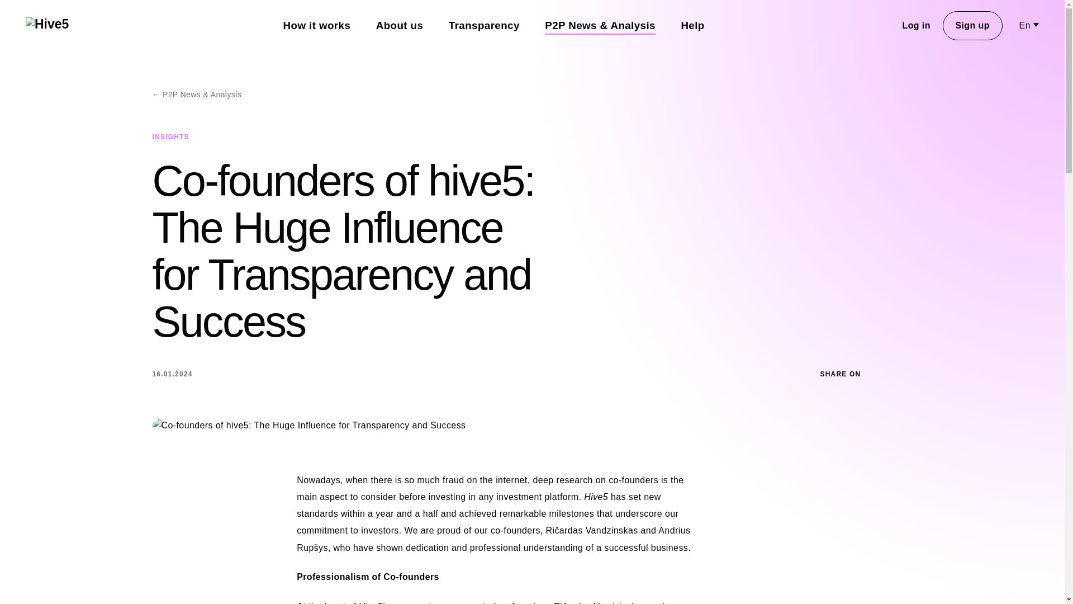  Describe the element at coordinates (917, 26) in the screenshot. I see `Log in` at that location.